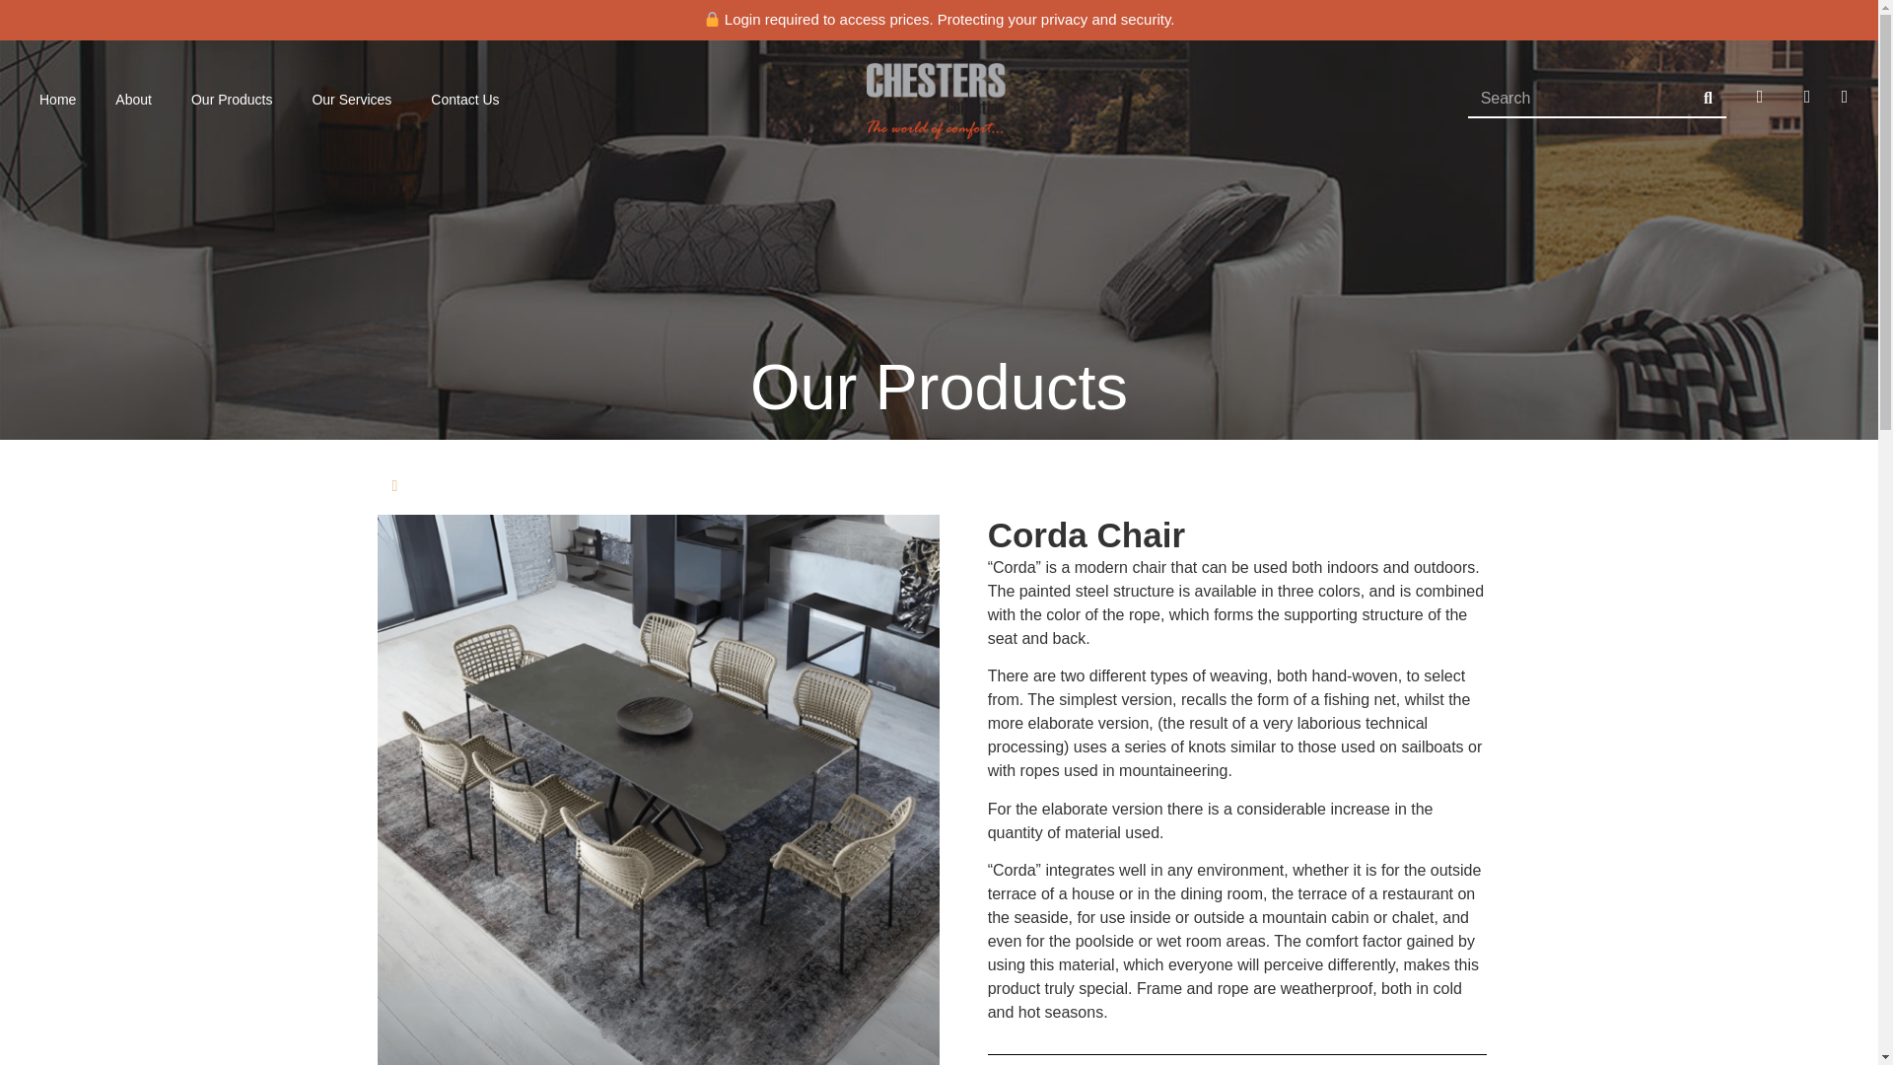 The width and height of the screenshot is (1893, 1065). What do you see at coordinates (464, 99) in the screenshot?
I see `Contact Us` at bounding box center [464, 99].